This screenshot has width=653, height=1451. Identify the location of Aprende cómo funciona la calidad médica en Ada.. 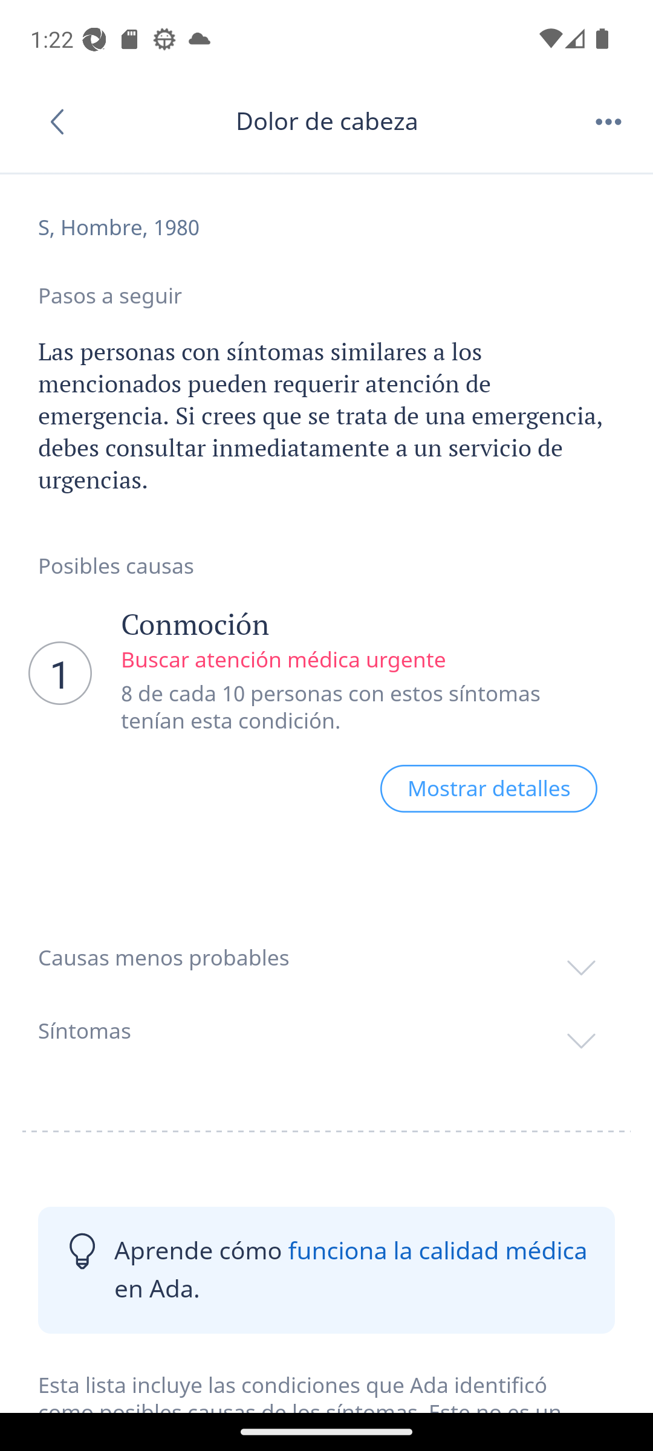
(326, 1270).